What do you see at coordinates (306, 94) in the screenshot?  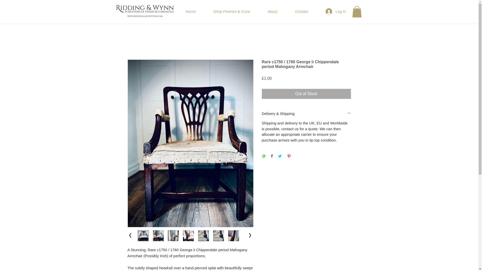 I see `Out of Stock` at bounding box center [306, 94].